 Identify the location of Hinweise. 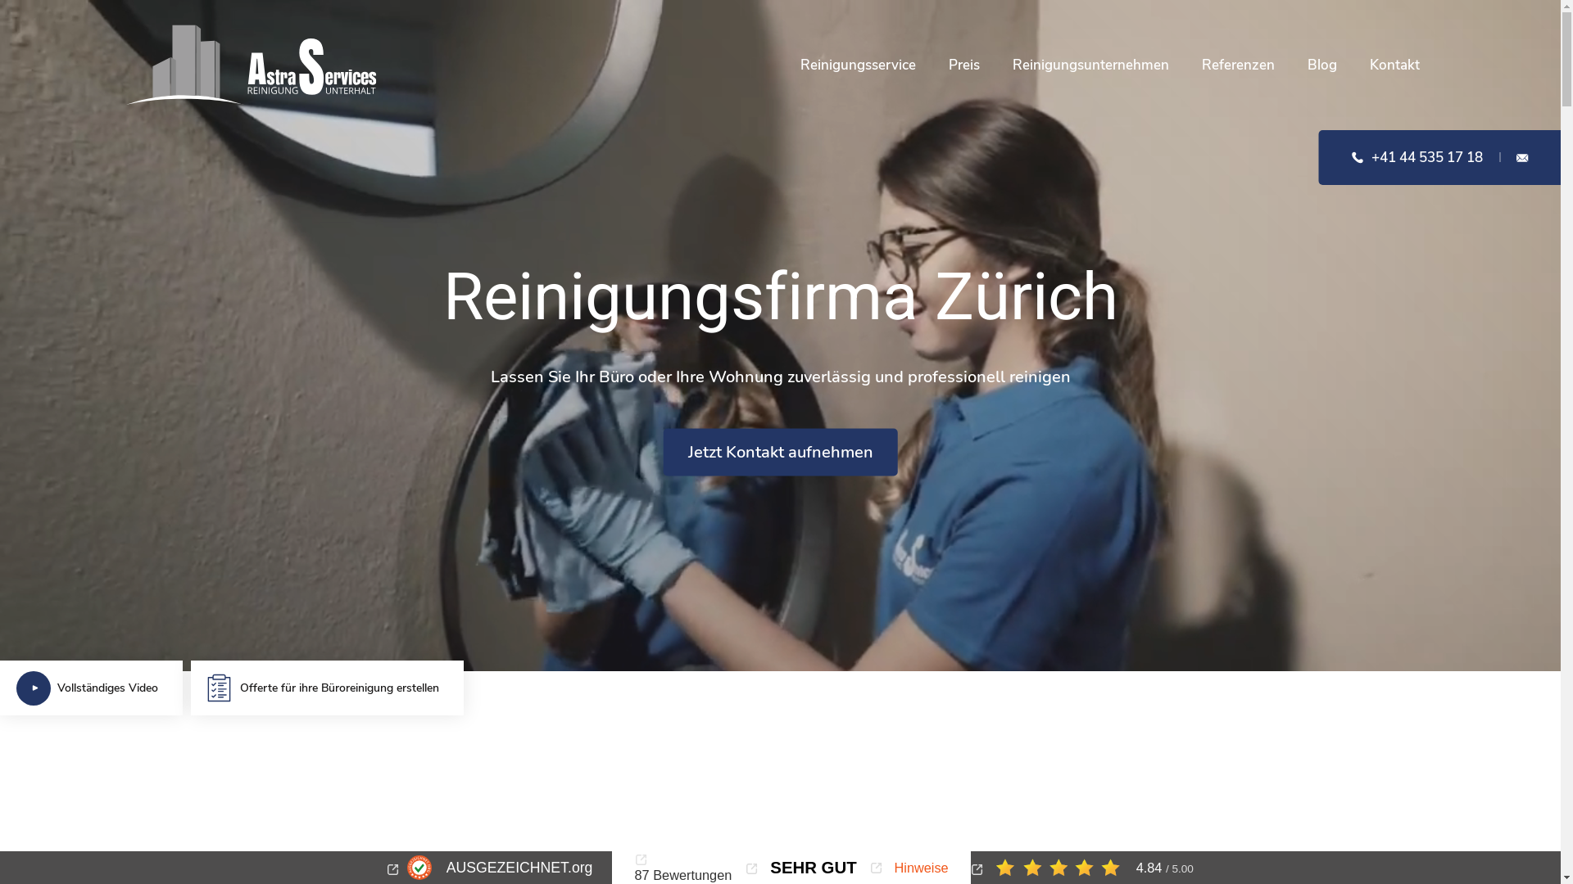
(909, 868).